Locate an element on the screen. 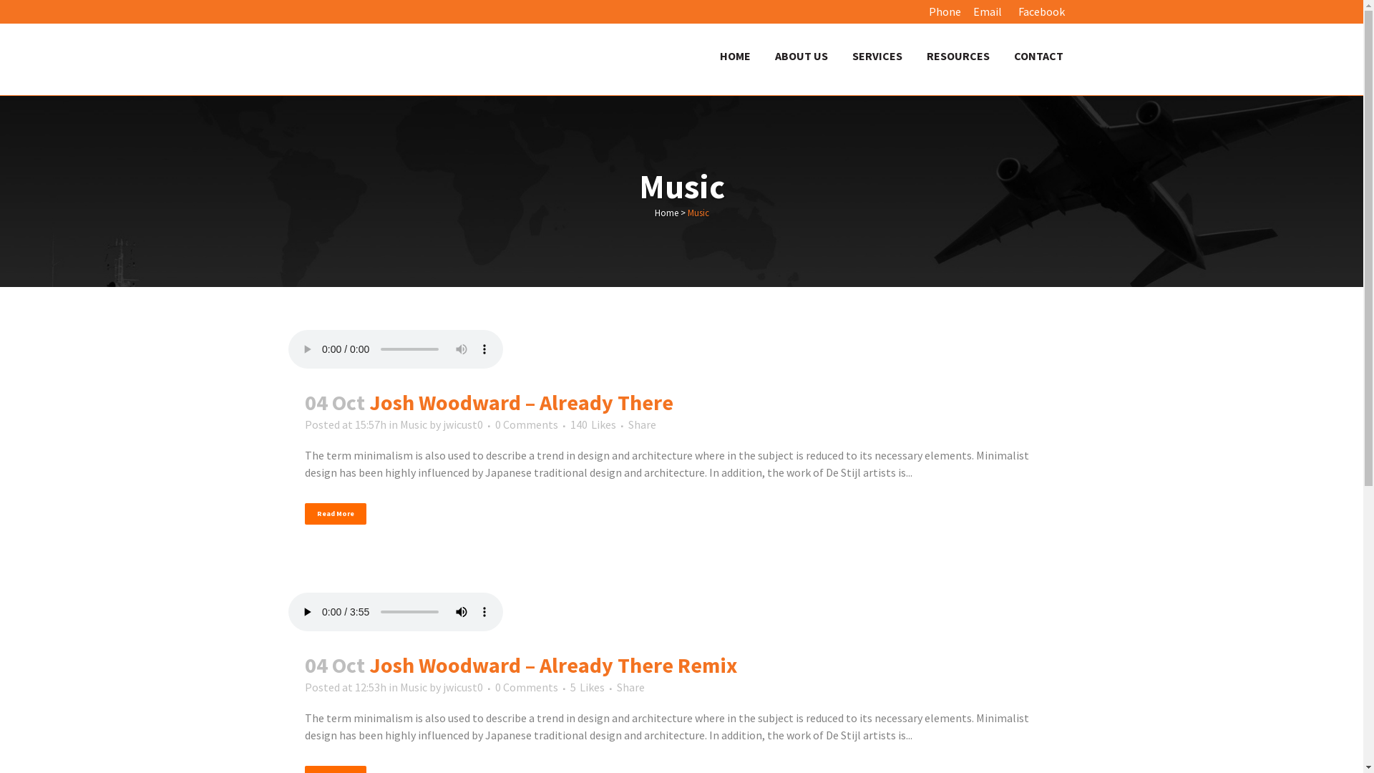  Email is located at coordinates (989, 11).